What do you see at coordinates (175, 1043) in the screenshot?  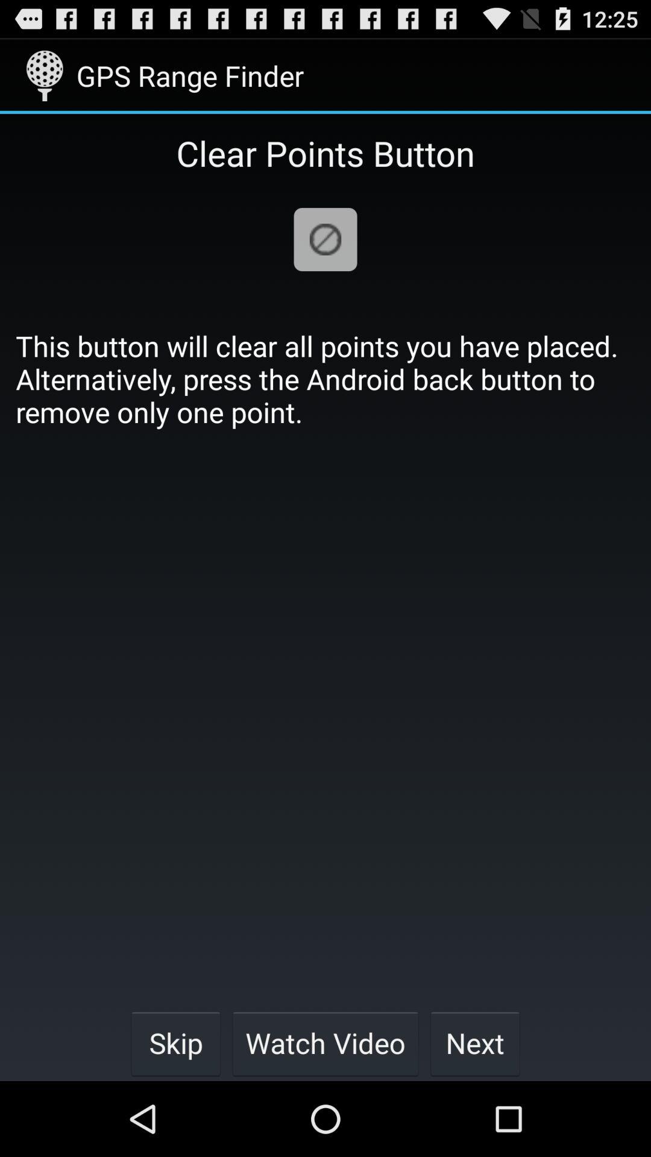 I see `launch skip at the bottom left corner` at bounding box center [175, 1043].